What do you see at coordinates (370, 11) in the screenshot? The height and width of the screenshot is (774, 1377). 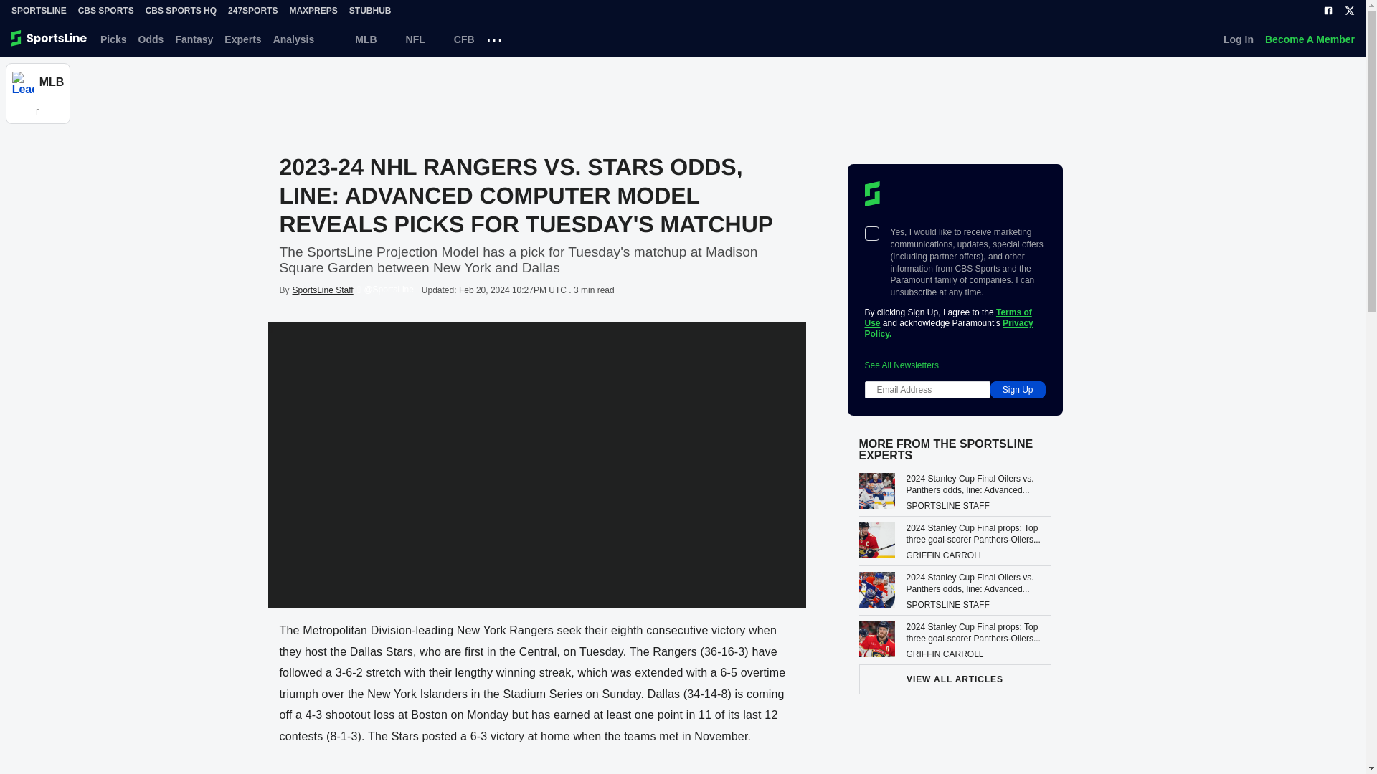 I see `StubHub` at bounding box center [370, 11].